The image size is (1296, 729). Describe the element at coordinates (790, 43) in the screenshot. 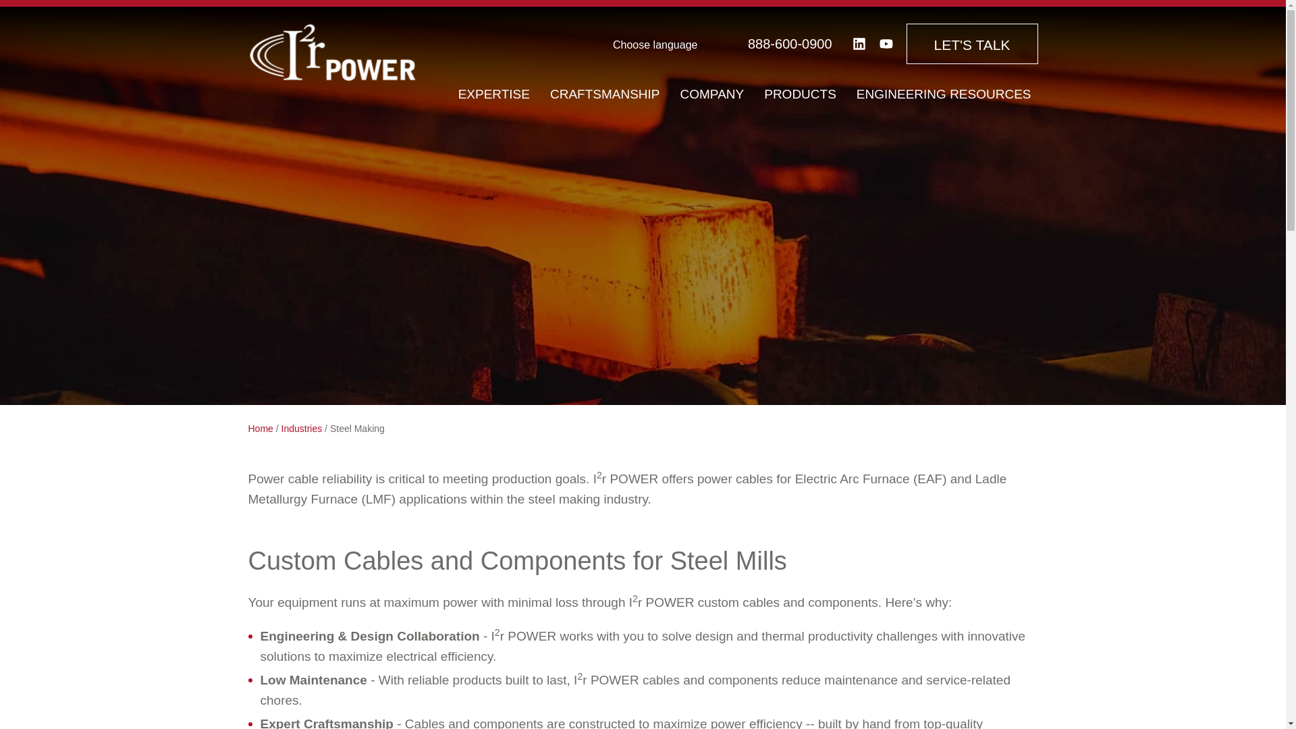

I see `888-600-0900` at that location.